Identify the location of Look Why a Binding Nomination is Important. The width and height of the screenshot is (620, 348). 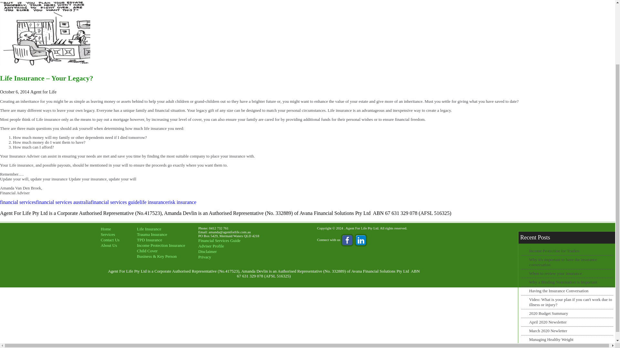
(563, 282).